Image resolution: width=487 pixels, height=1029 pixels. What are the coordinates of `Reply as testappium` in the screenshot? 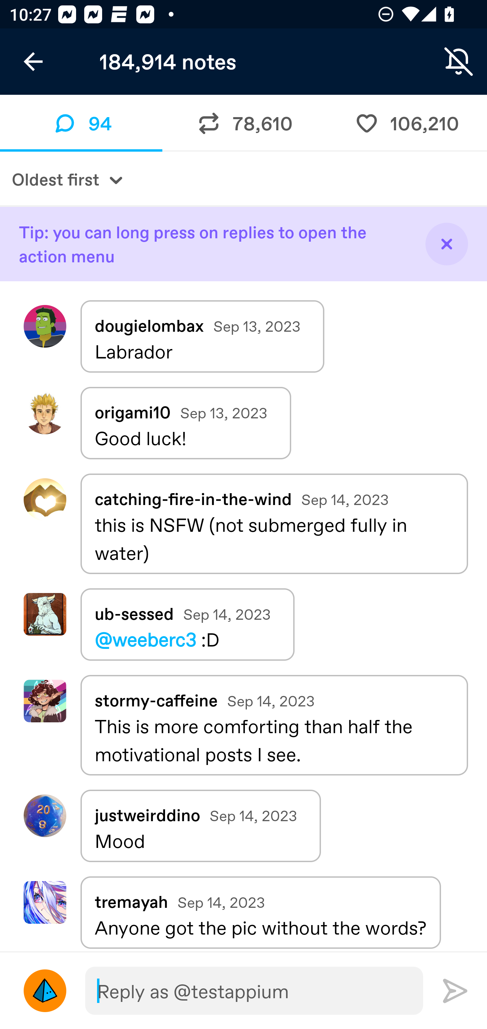 It's located at (45, 991).